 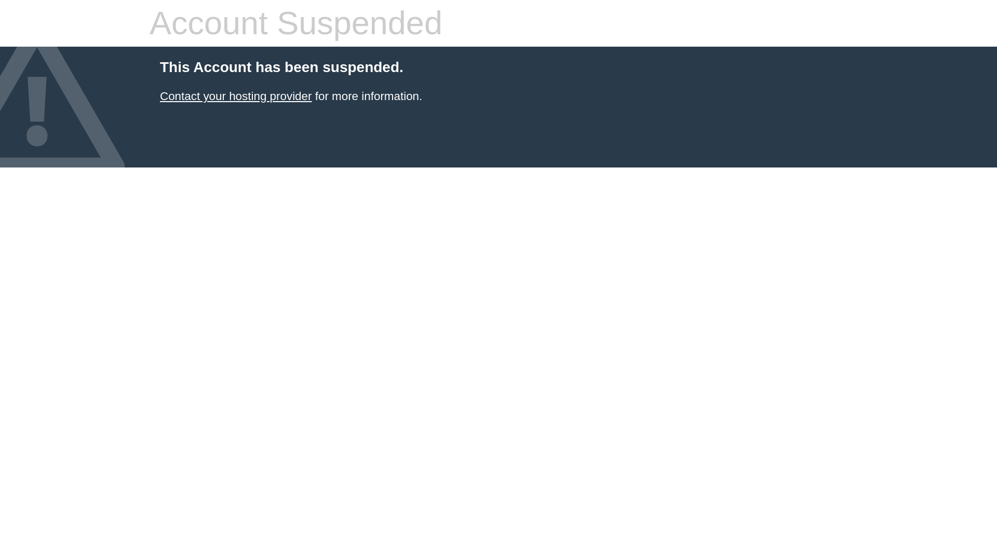 I want to click on Contact your hosting provider, so click(x=235, y=95).